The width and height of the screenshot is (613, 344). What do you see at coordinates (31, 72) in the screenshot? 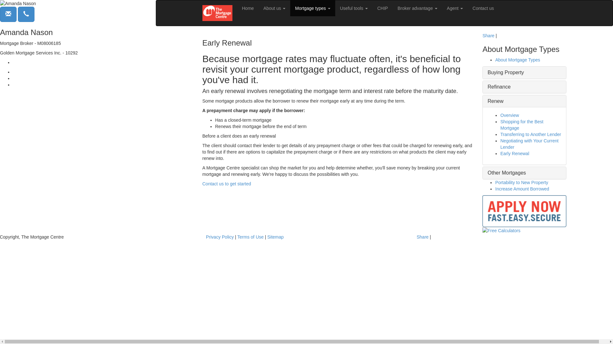
I see `Tel: 905-388-8662` at bounding box center [31, 72].